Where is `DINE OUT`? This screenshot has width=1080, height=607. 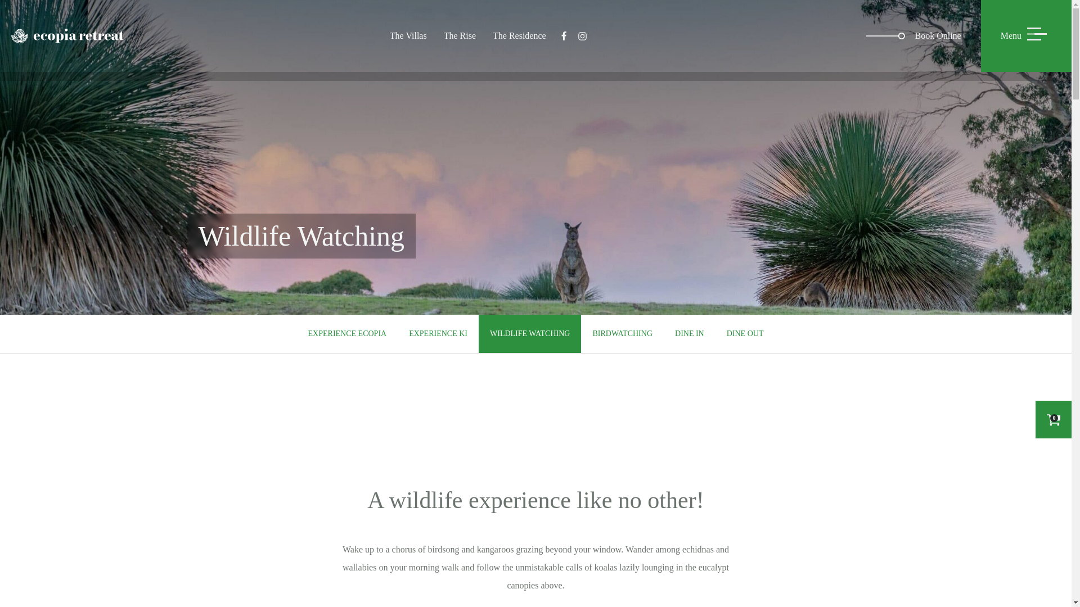
DINE OUT is located at coordinates (745, 334).